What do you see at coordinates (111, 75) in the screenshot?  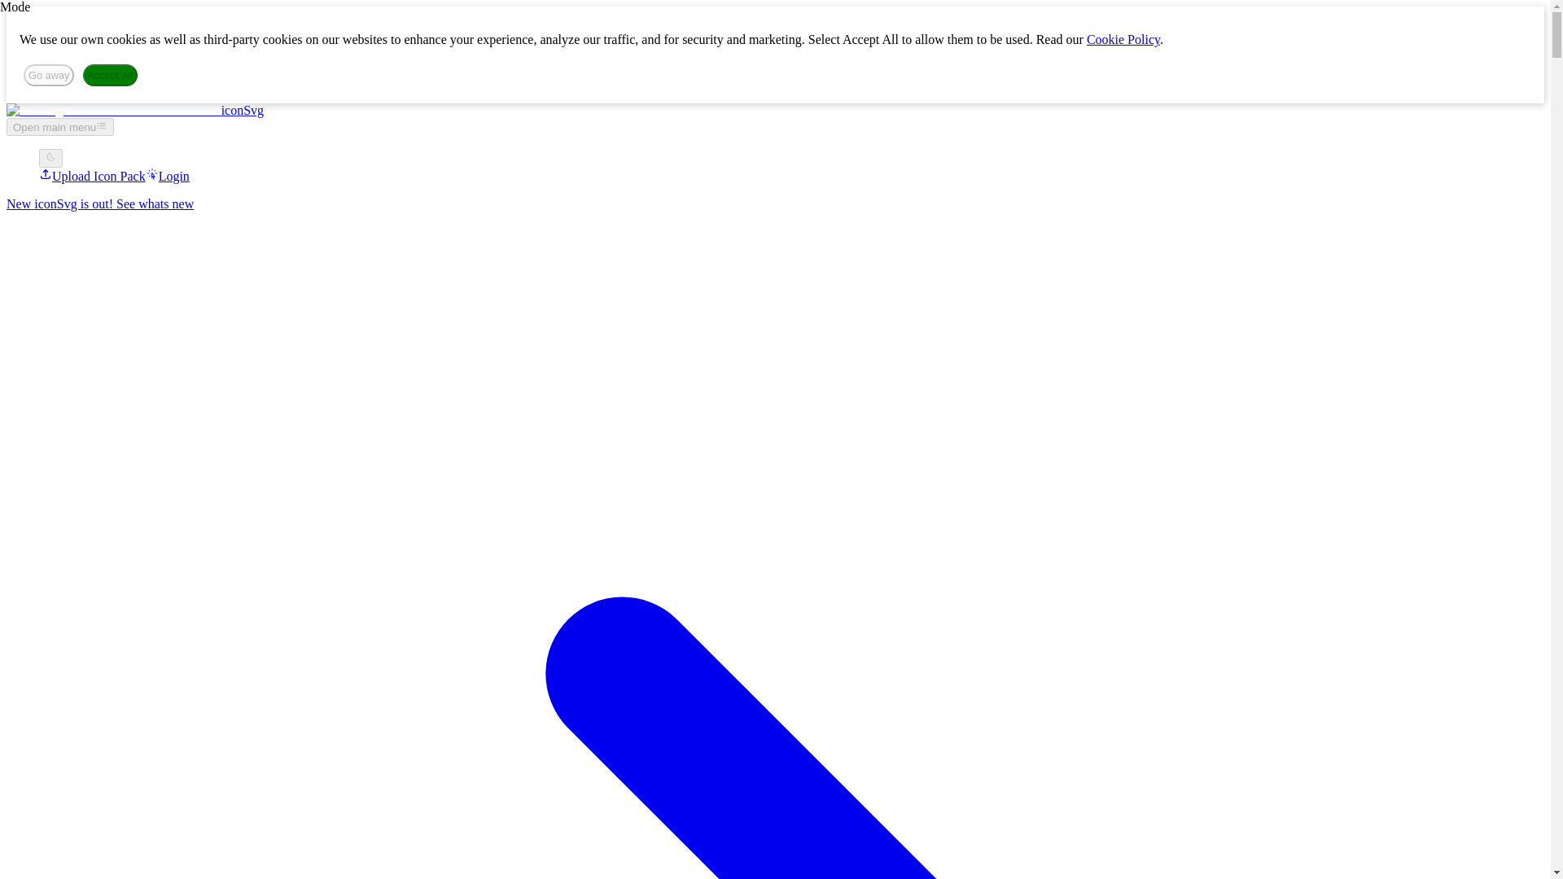 I see `Accept All` at bounding box center [111, 75].